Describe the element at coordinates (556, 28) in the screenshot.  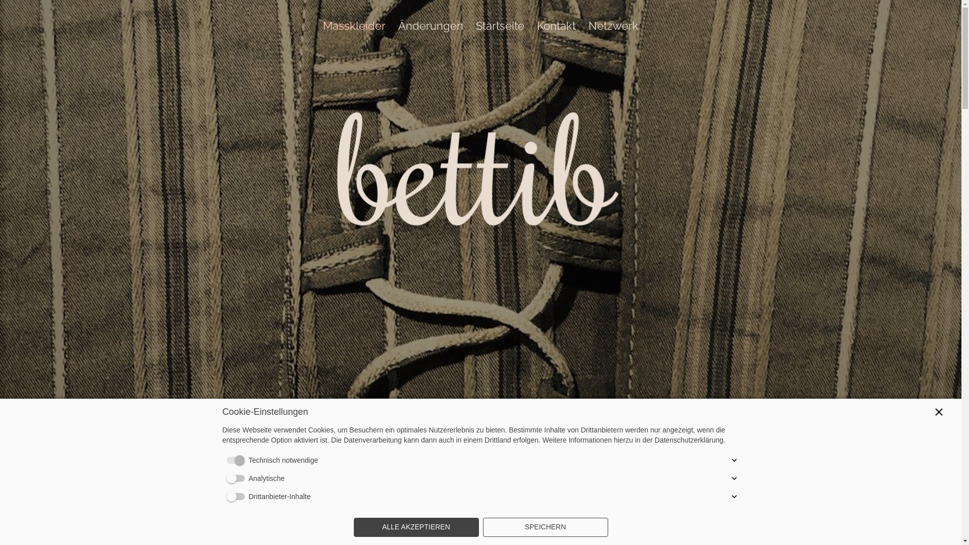
I see `Kontakt` at that location.